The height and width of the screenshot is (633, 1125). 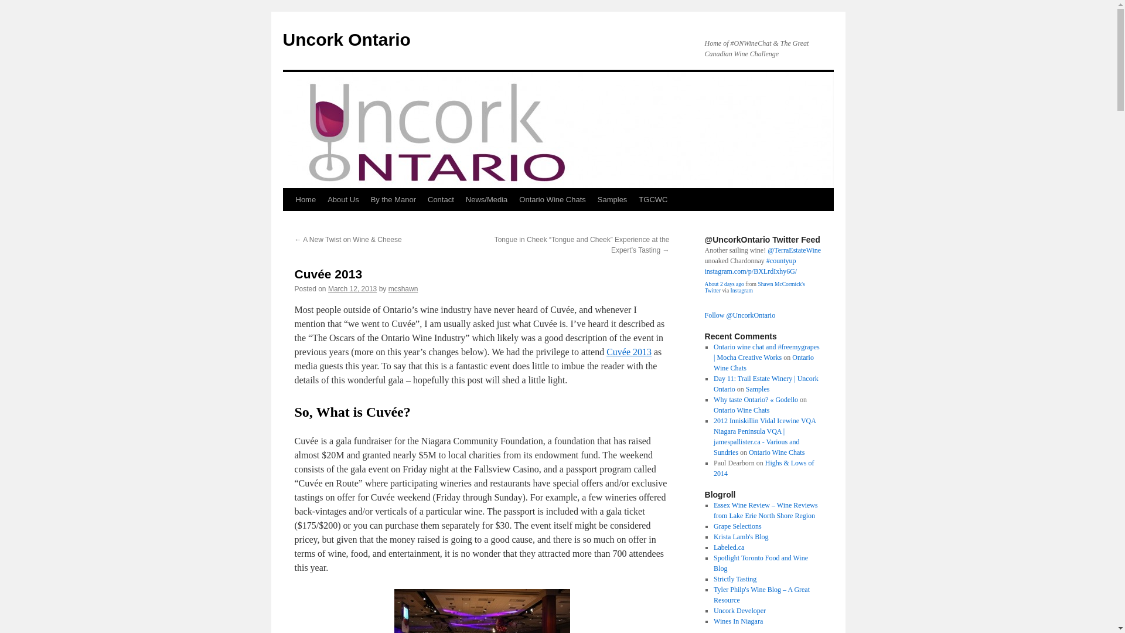 I want to click on Shawn McCormick, so click(x=754, y=287).